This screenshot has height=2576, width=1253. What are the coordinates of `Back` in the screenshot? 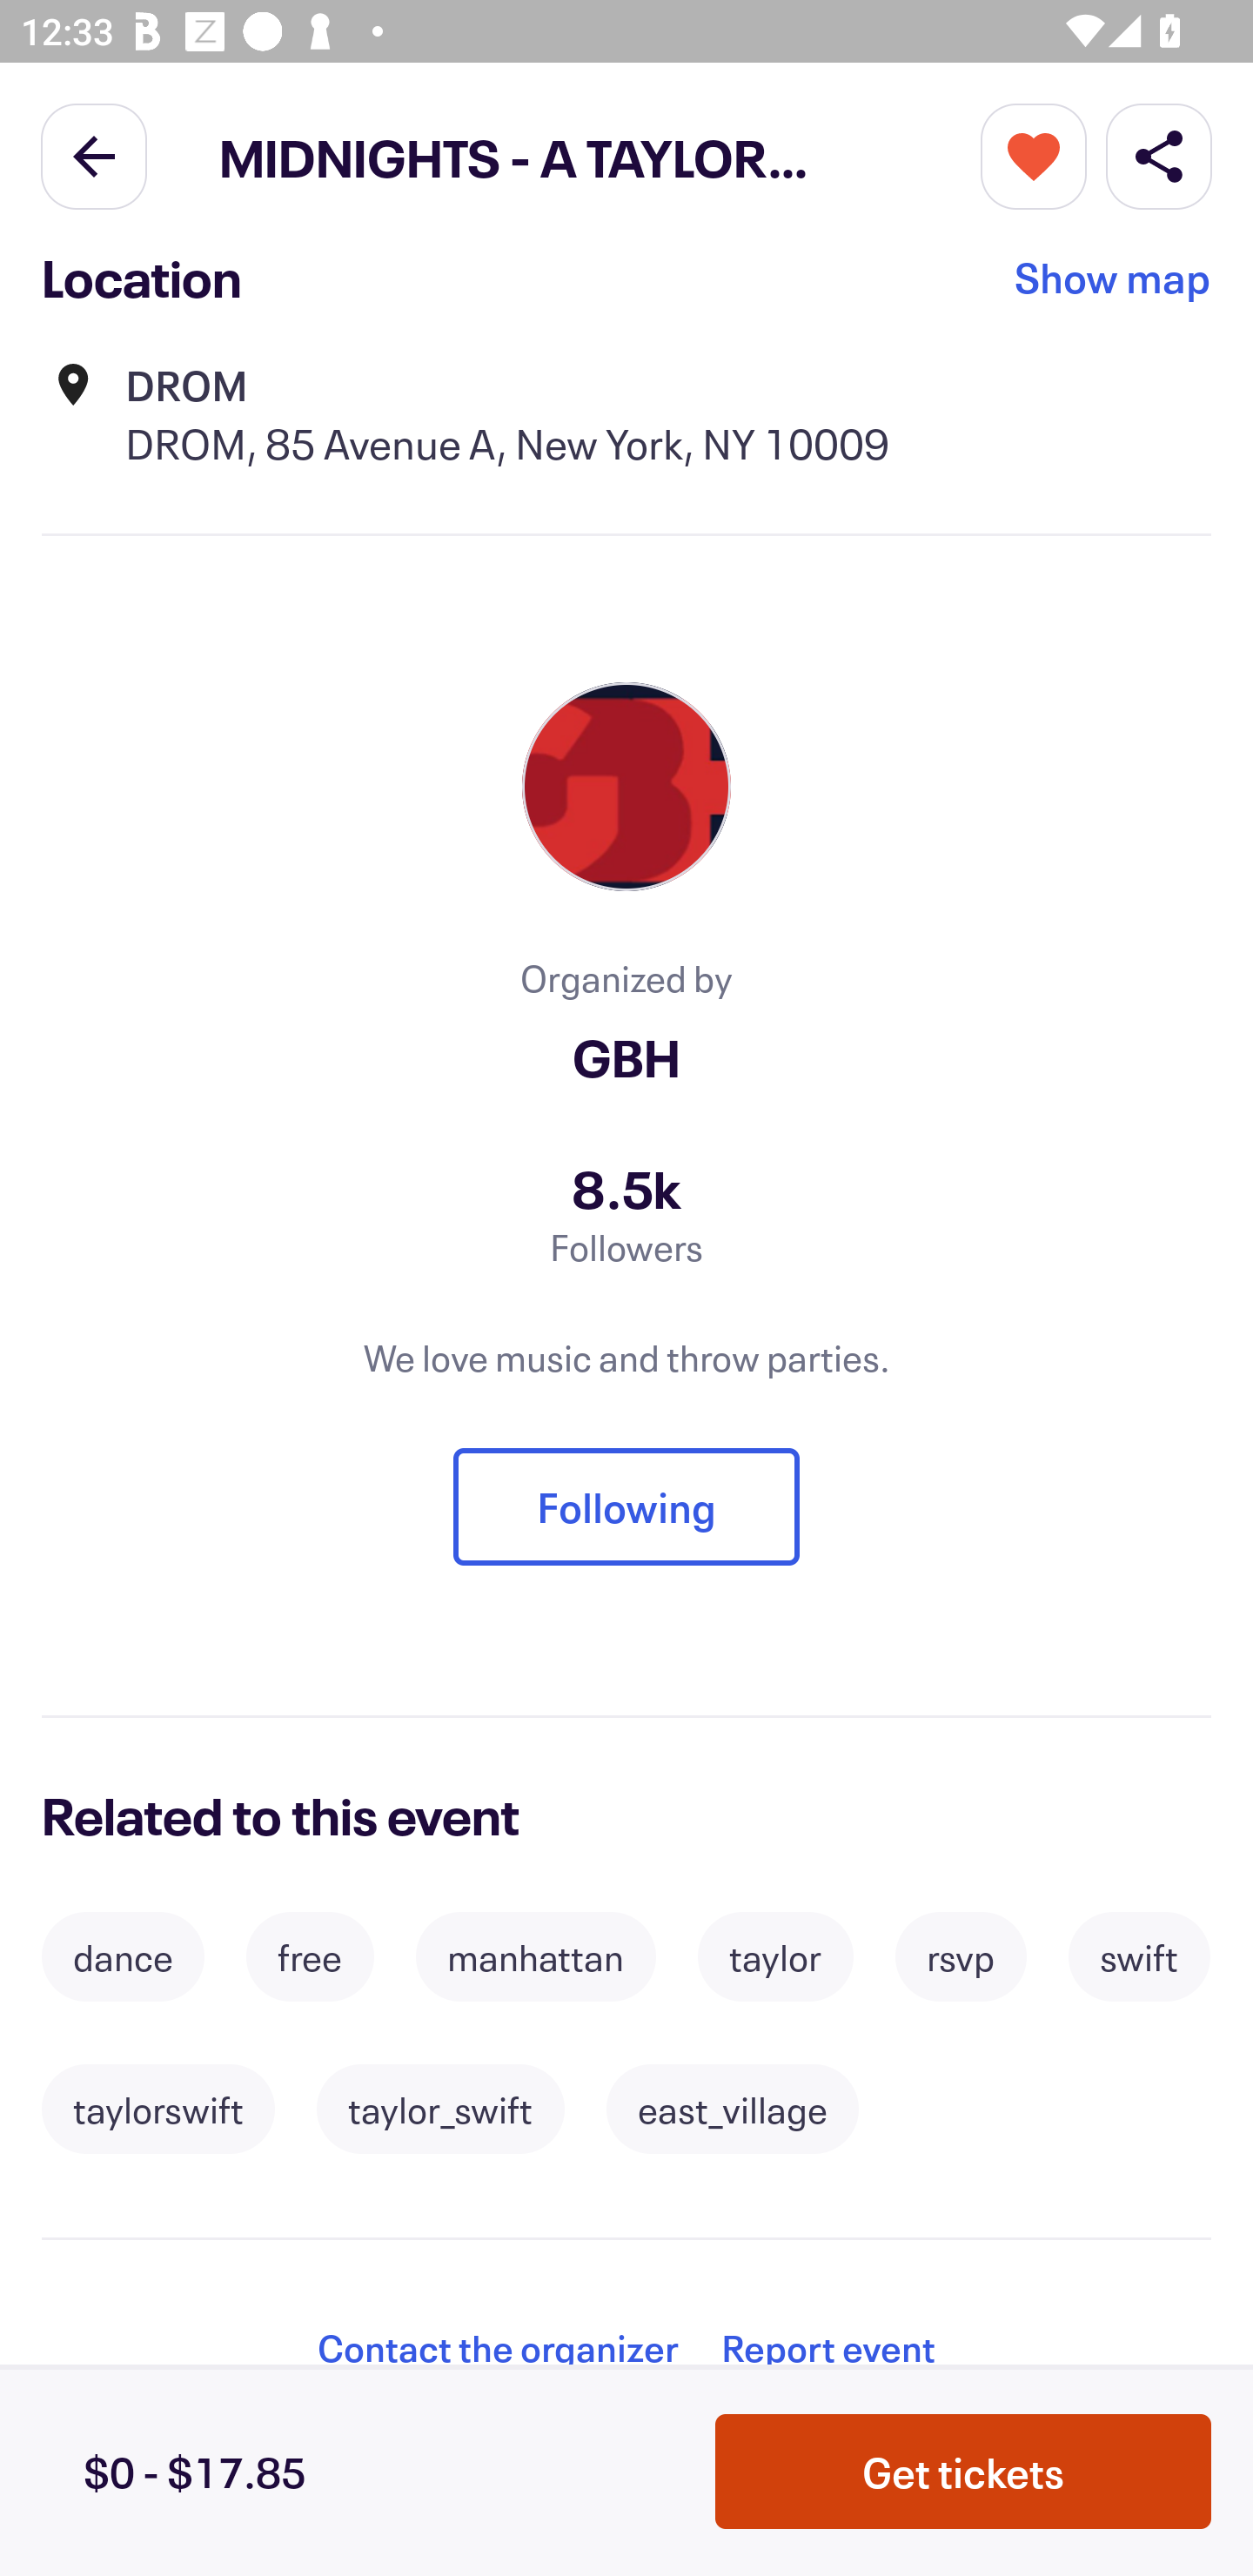 It's located at (94, 155).